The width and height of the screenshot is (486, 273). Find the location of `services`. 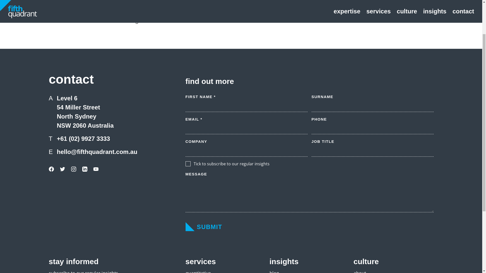

services is located at coordinates (379, 58).